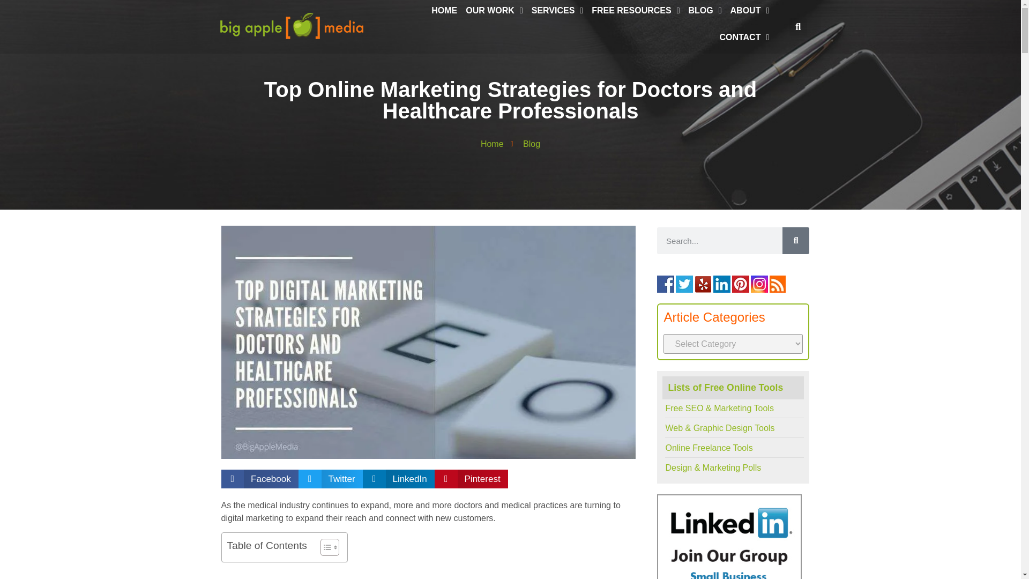 The height and width of the screenshot is (579, 1029). Describe the element at coordinates (635, 11) in the screenshot. I see `FREE RESOURCES` at that location.